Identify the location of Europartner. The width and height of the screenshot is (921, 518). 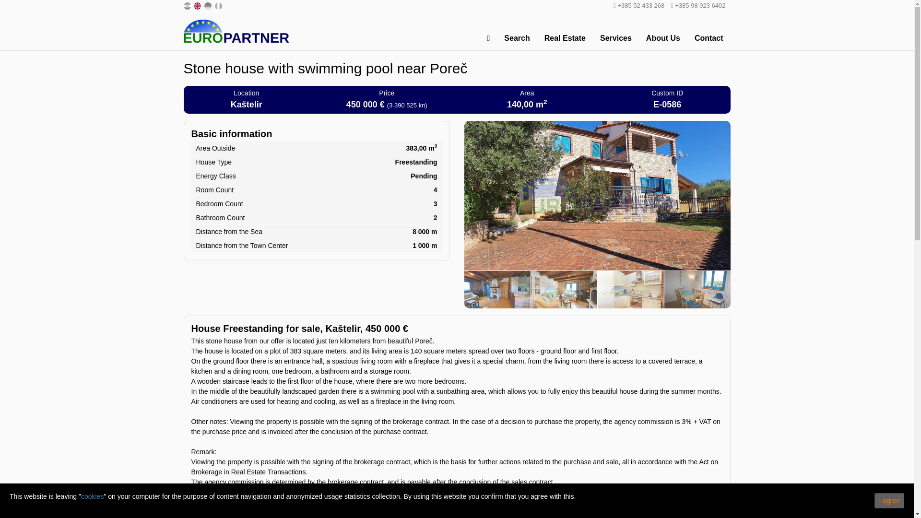
(236, 31).